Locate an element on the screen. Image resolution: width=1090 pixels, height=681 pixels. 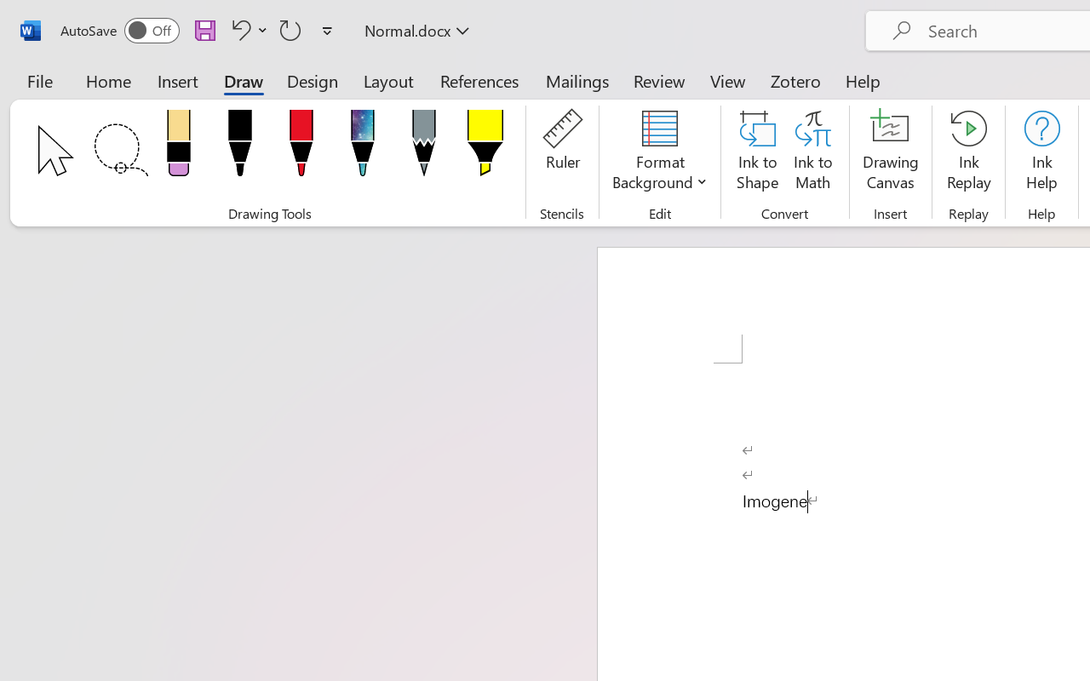
Pencil: Gray, 1 mm is located at coordinates (424, 148).